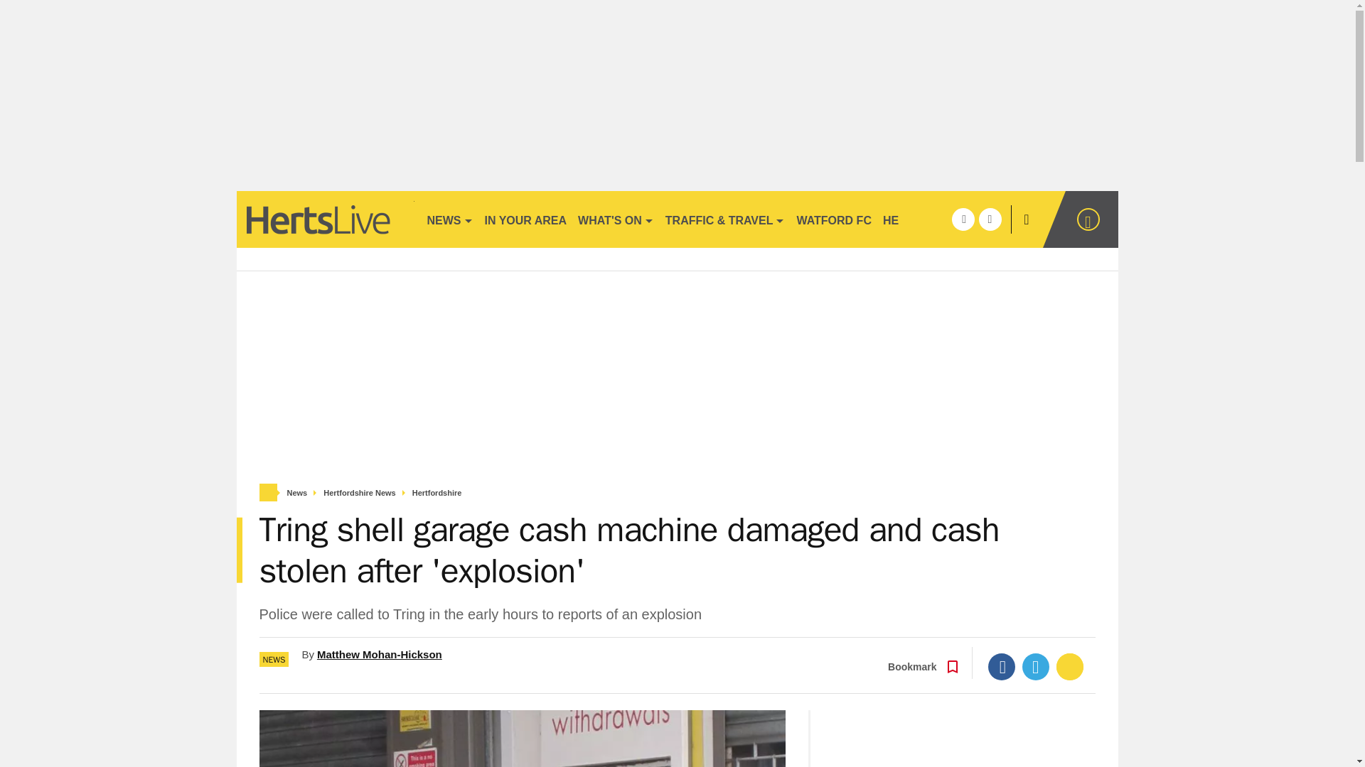 This screenshot has width=1365, height=767. What do you see at coordinates (990, 219) in the screenshot?
I see `twitter` at bounding box center [990, 219].